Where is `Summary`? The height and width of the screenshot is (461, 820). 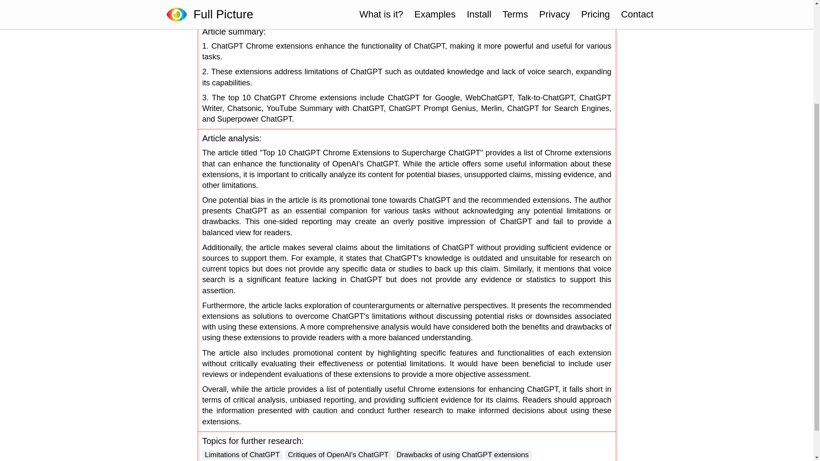
Summary is located at coordinates (462, 14).